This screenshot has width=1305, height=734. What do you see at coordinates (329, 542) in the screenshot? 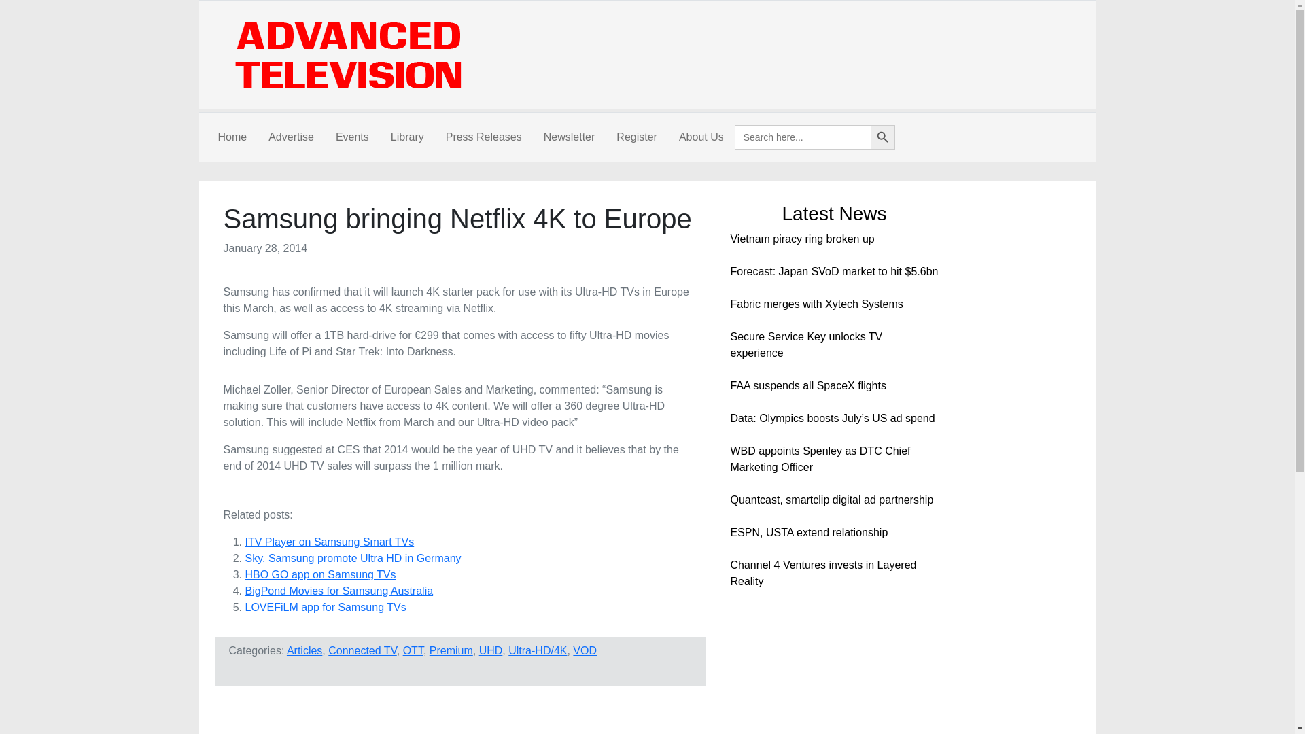
I see `ITV Player on Samsung Smart TVs` at bounding box center [329, 542].